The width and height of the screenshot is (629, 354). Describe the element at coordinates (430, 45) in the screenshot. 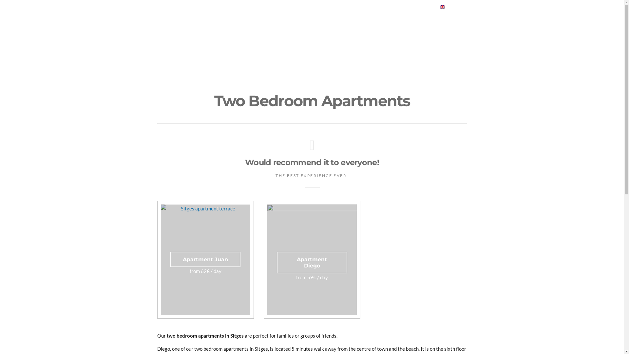

I see `BLOG` at that location.